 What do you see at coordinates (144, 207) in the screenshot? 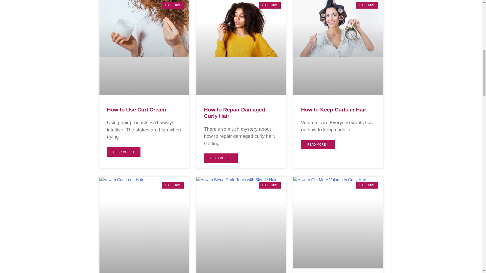
I see `Homepage 31` at bounding box center [144, 207].